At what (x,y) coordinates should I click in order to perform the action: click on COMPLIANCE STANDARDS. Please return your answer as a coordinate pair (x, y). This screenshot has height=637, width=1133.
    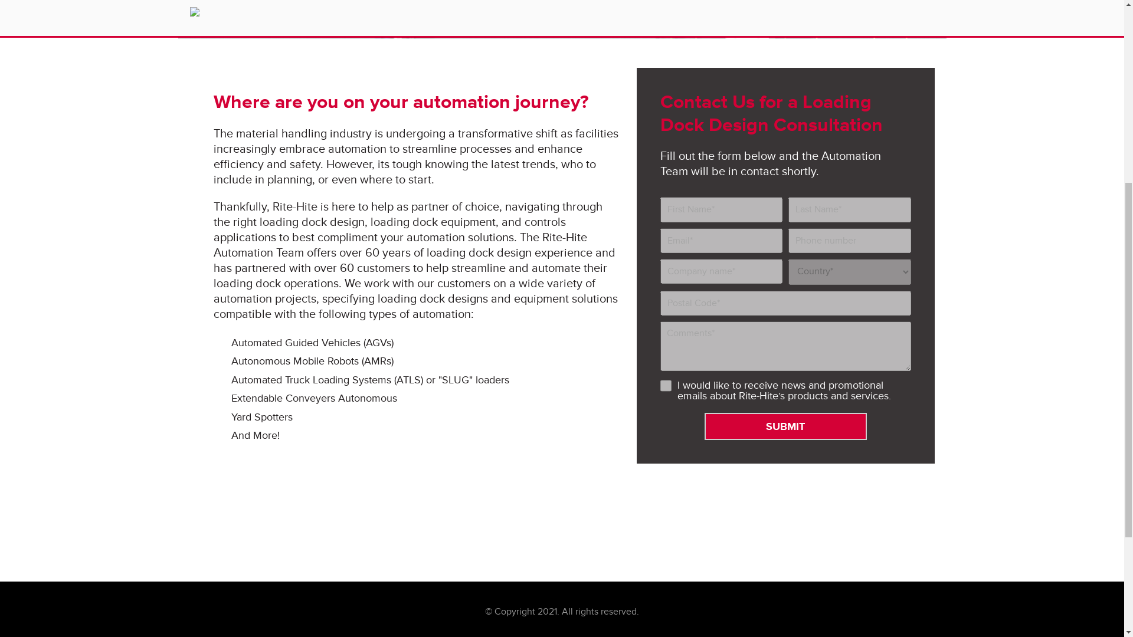
    Looking at the image, I should click on (736, 250).